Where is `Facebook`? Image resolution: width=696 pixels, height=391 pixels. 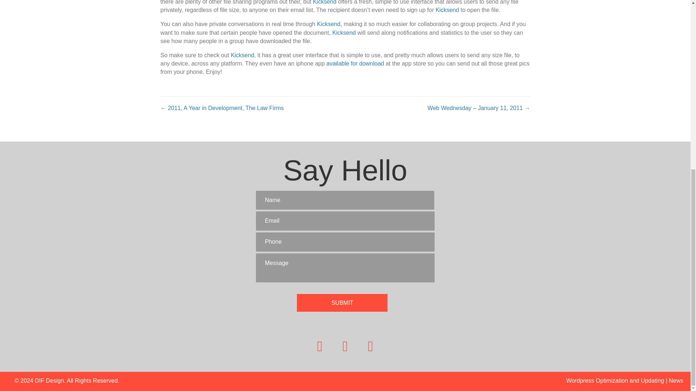 Facebook is located at coordinates (320, 346).